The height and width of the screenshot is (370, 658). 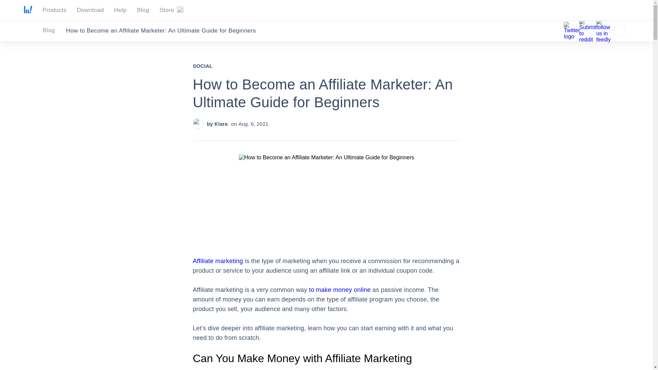 What do you see at coordinates (54, 31) in the screenshot?
I see `Blog` at bounding box center [54, 31].